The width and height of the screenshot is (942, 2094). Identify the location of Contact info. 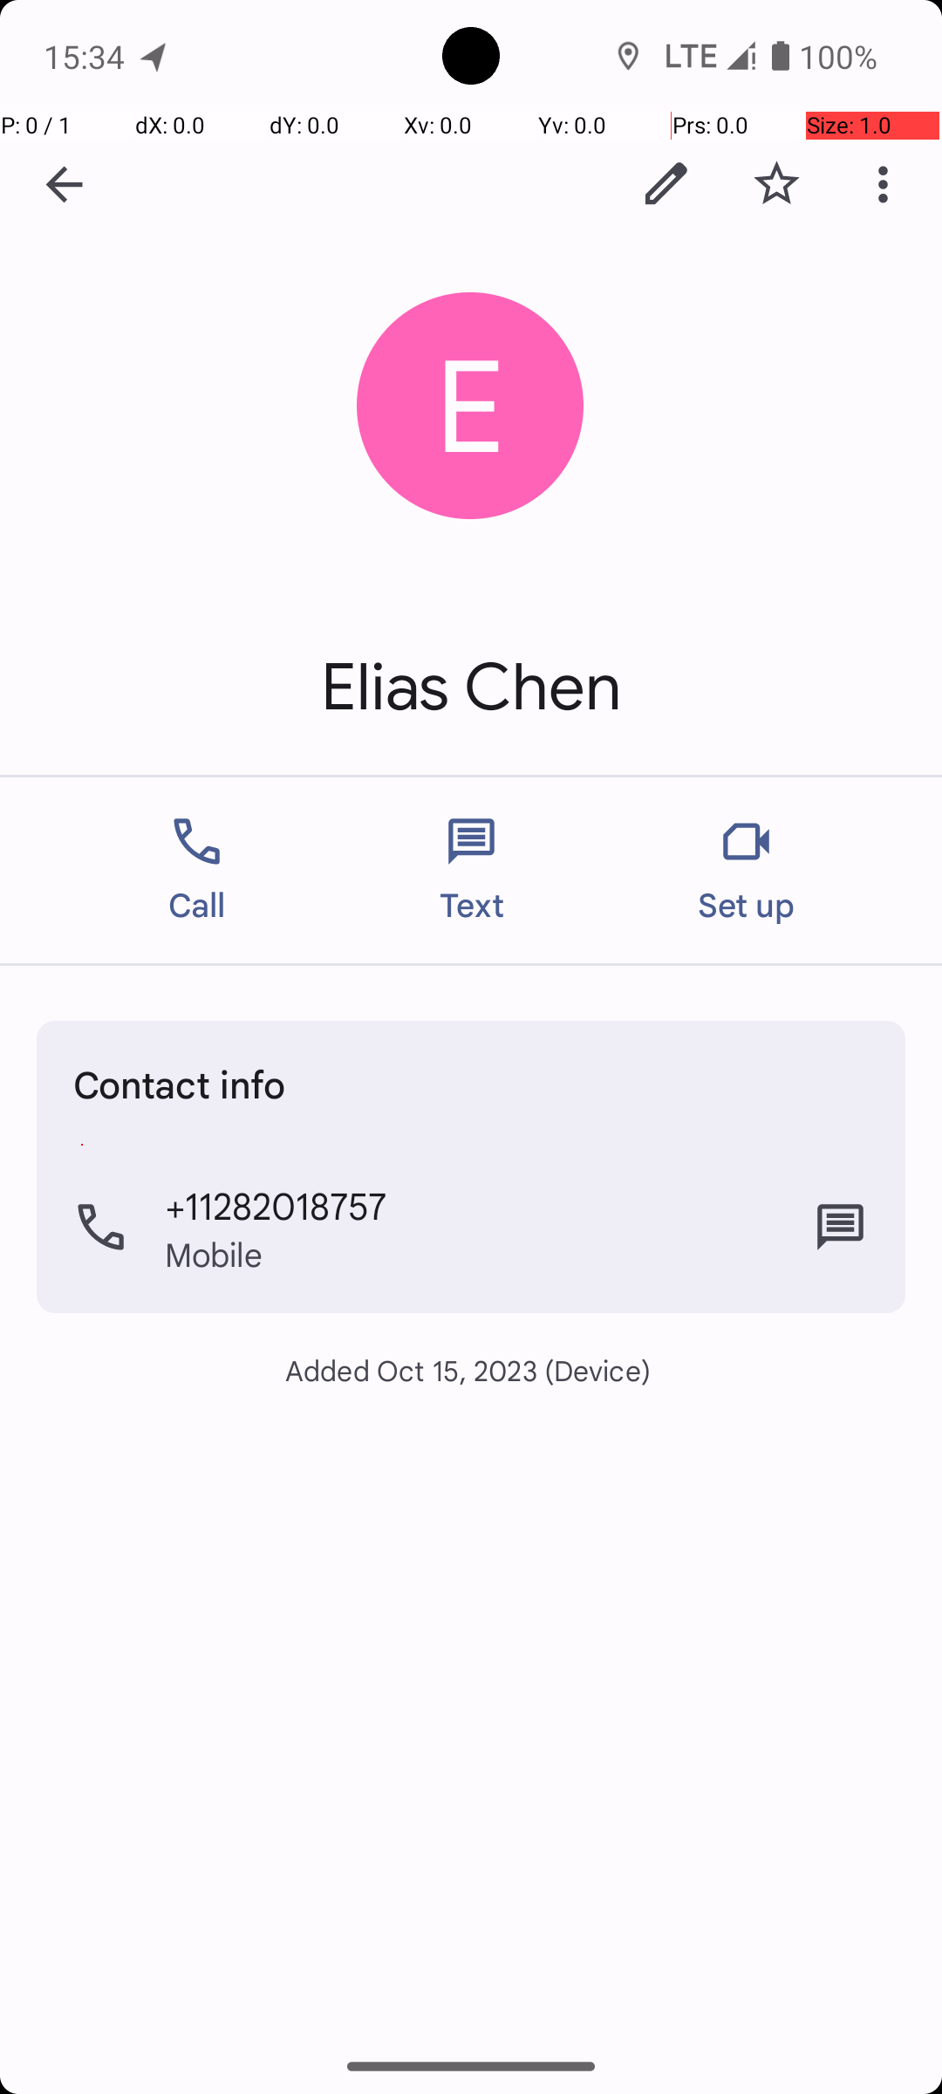
(180, 1084).